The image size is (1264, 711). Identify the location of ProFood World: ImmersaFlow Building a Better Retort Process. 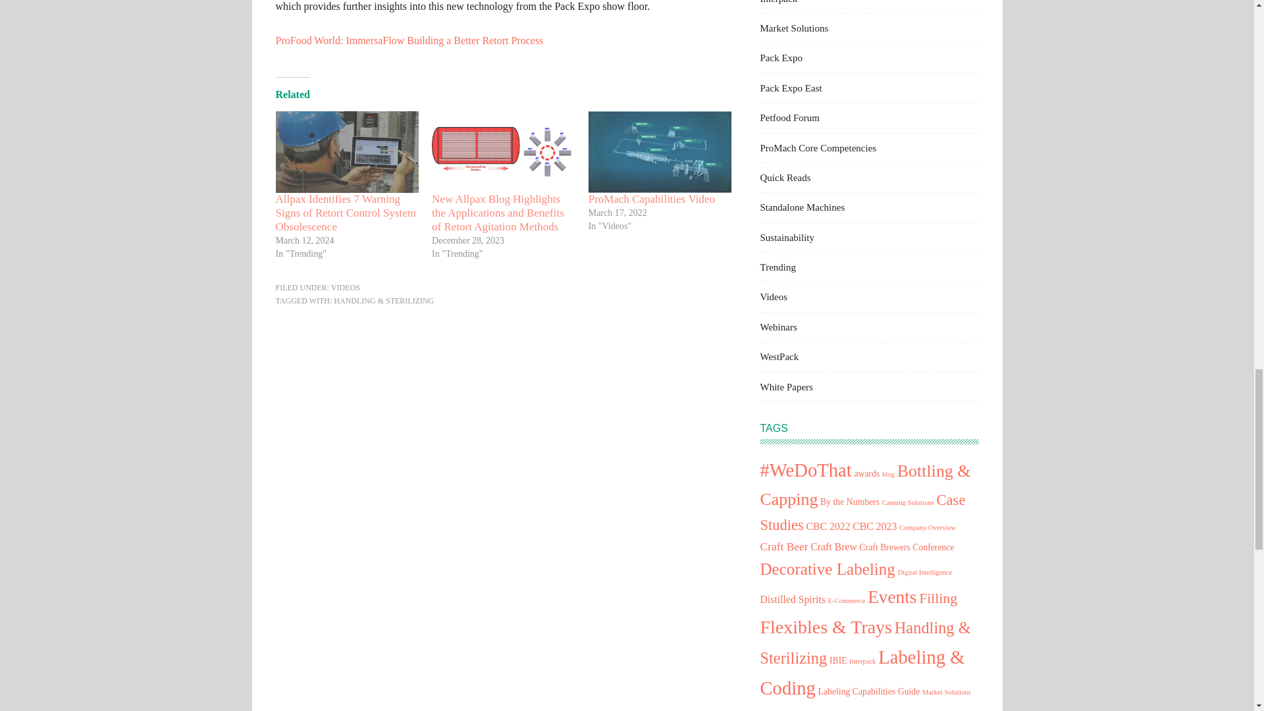
(409, 40).